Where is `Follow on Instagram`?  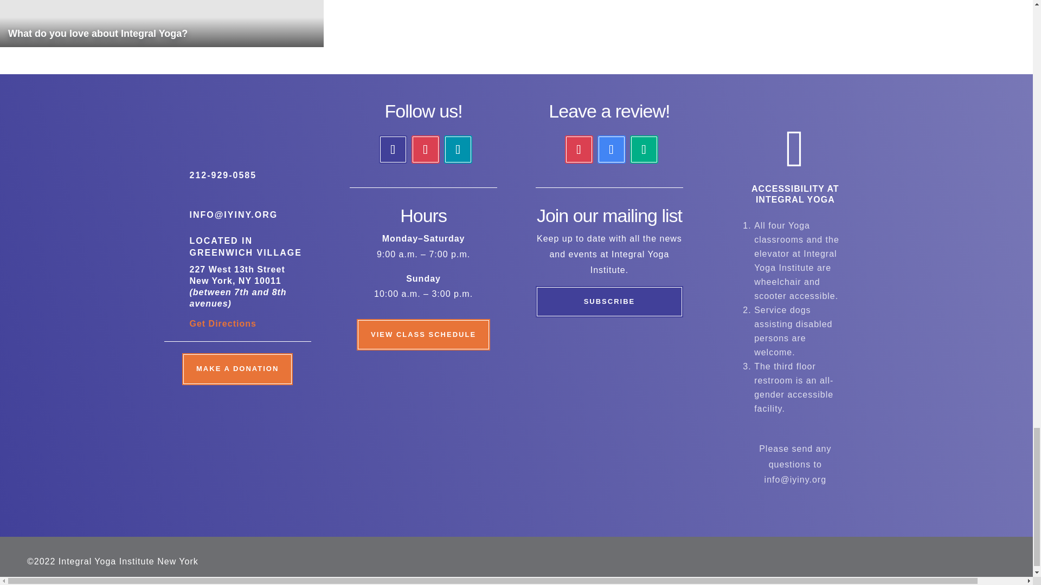 Follow on Instagram is located at coordinates (425, 149).